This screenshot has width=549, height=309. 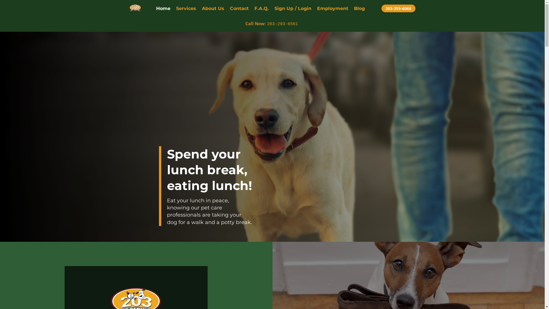 What do you see at coordinates (293, 9) in the screenshot?
I see `Sign Up / Login` at bounding box center [293, 9].